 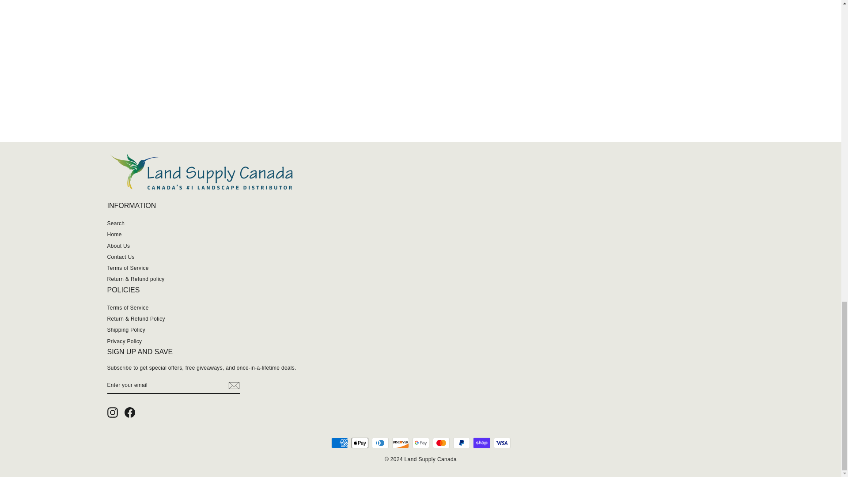 I want to click on Land Supply Canada on Facebook, so click(x=130, y=413).